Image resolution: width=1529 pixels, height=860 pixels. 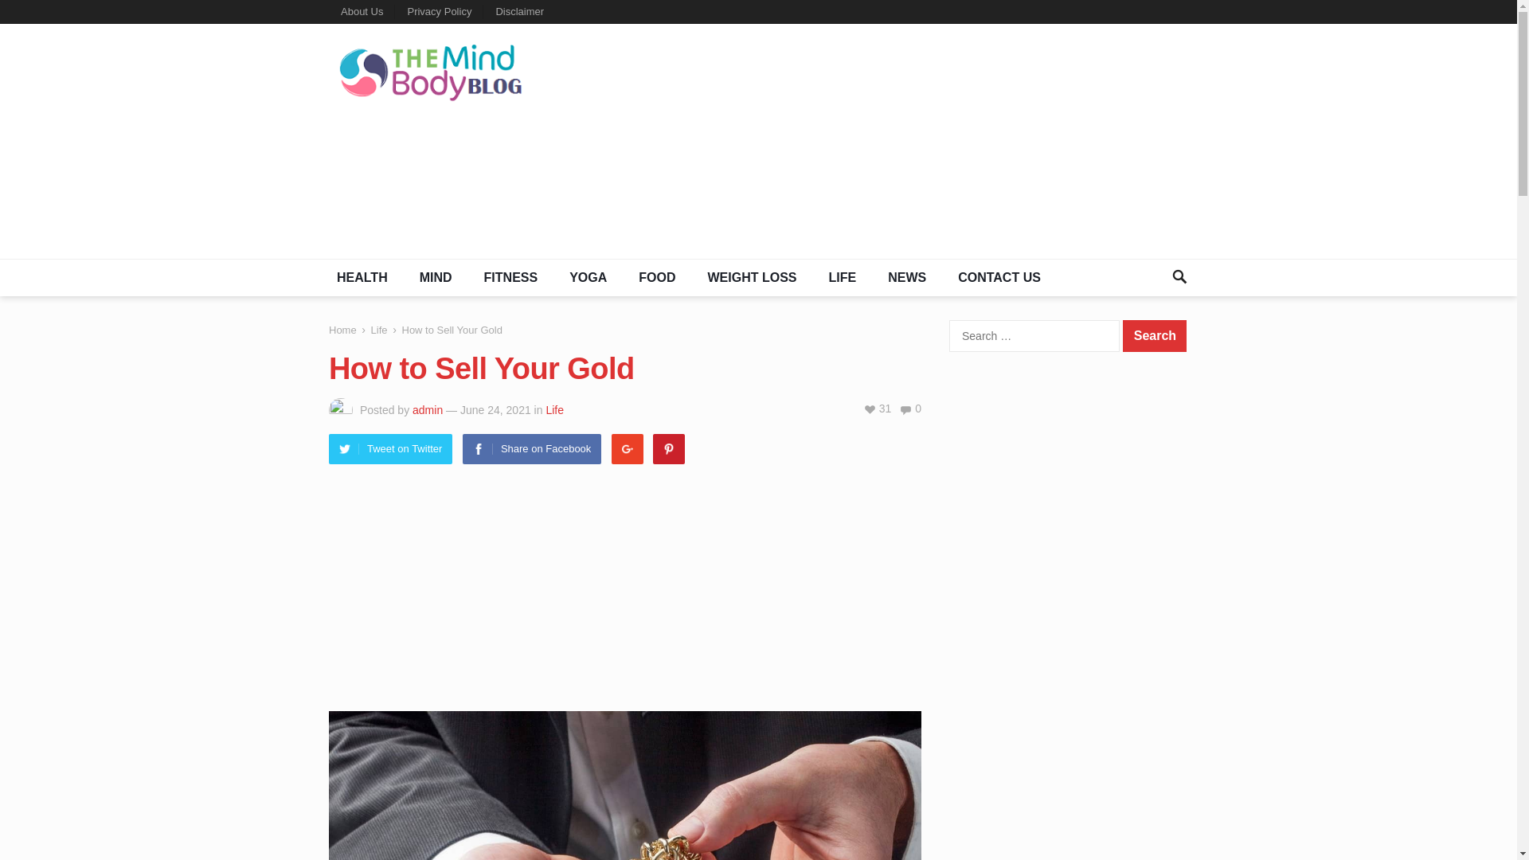 What do you see at coordinates (1154, 335) in the screenshot?
I see `Search` at bounding box center [1154, 335].